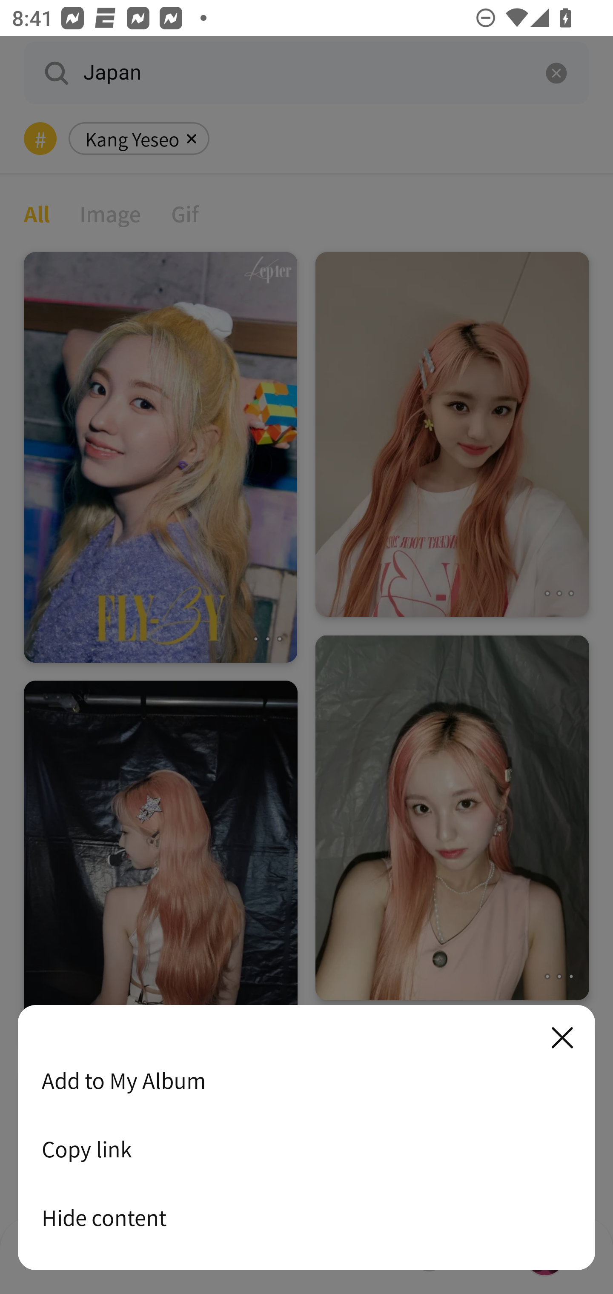 The width and height of the screenshot is (613, 1294). Describe the element at coordinates (306, 1138) in the screenshot. I see `Add to My Album Copy link Hide content` at that location.